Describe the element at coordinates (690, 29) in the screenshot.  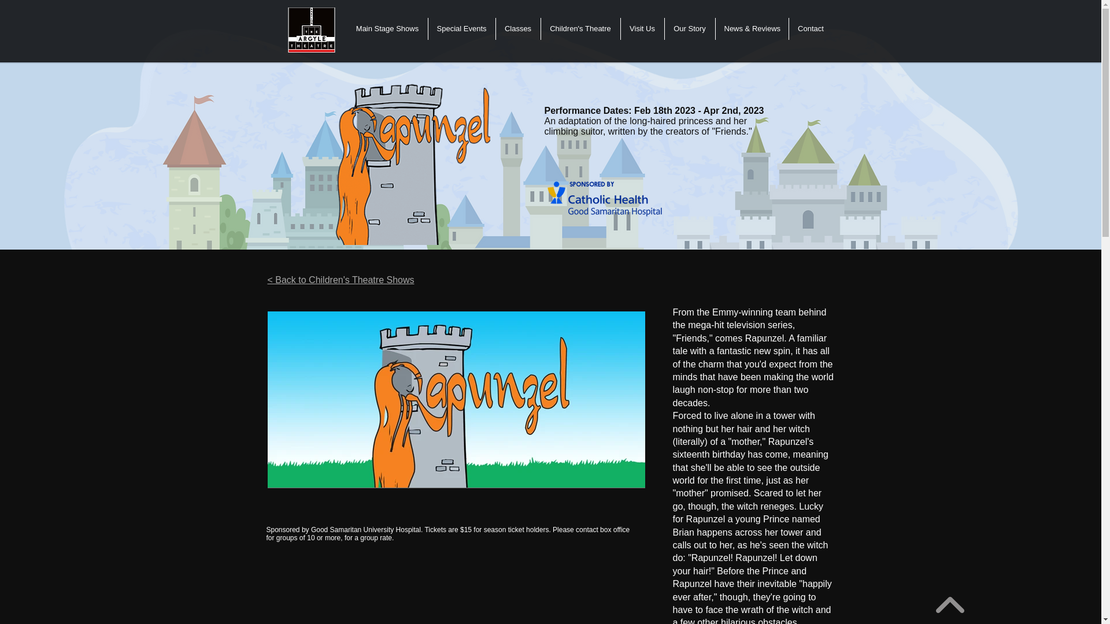
I see `Our Story` at that location.